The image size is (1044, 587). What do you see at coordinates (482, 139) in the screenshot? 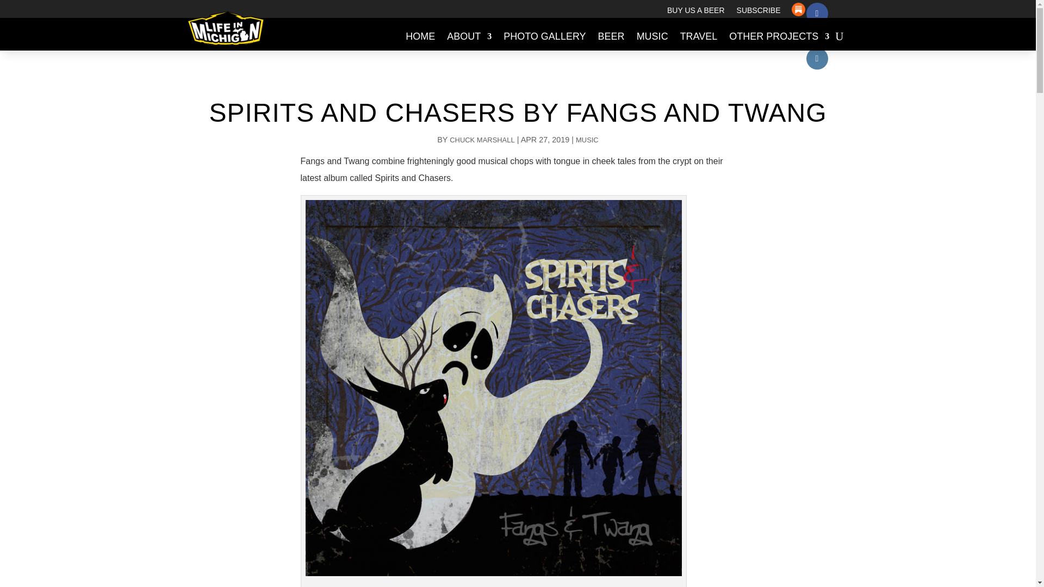
I see `Posts by Chuck Marshall` at bounding box center [482, 139].